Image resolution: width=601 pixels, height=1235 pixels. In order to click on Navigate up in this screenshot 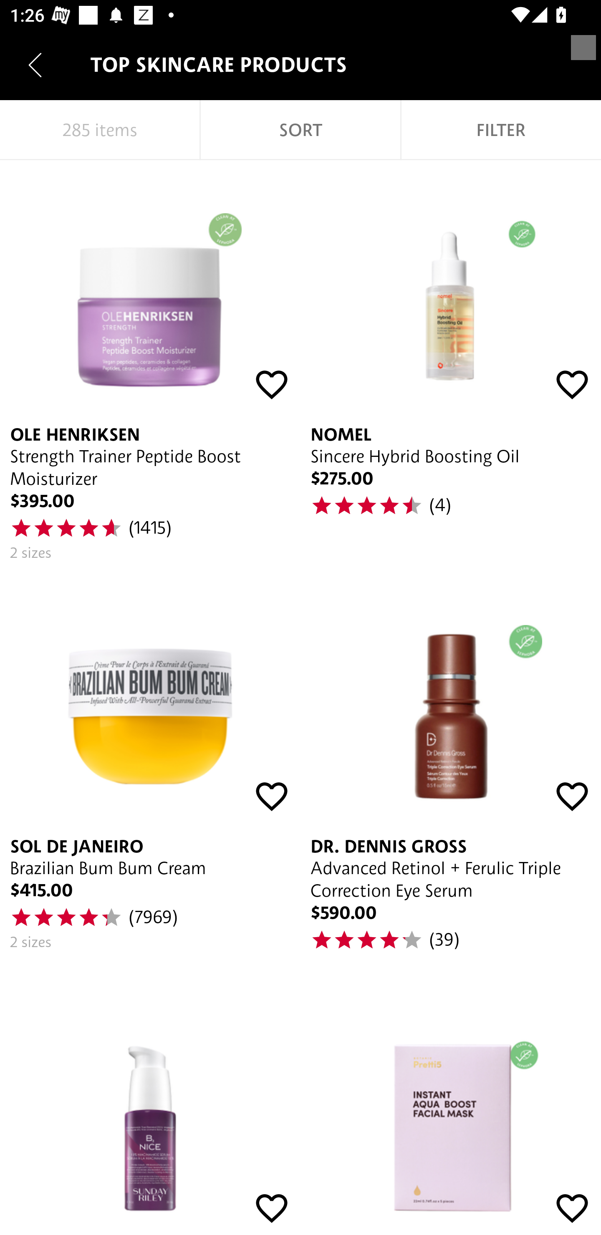, I will do `click(35, 65)`.